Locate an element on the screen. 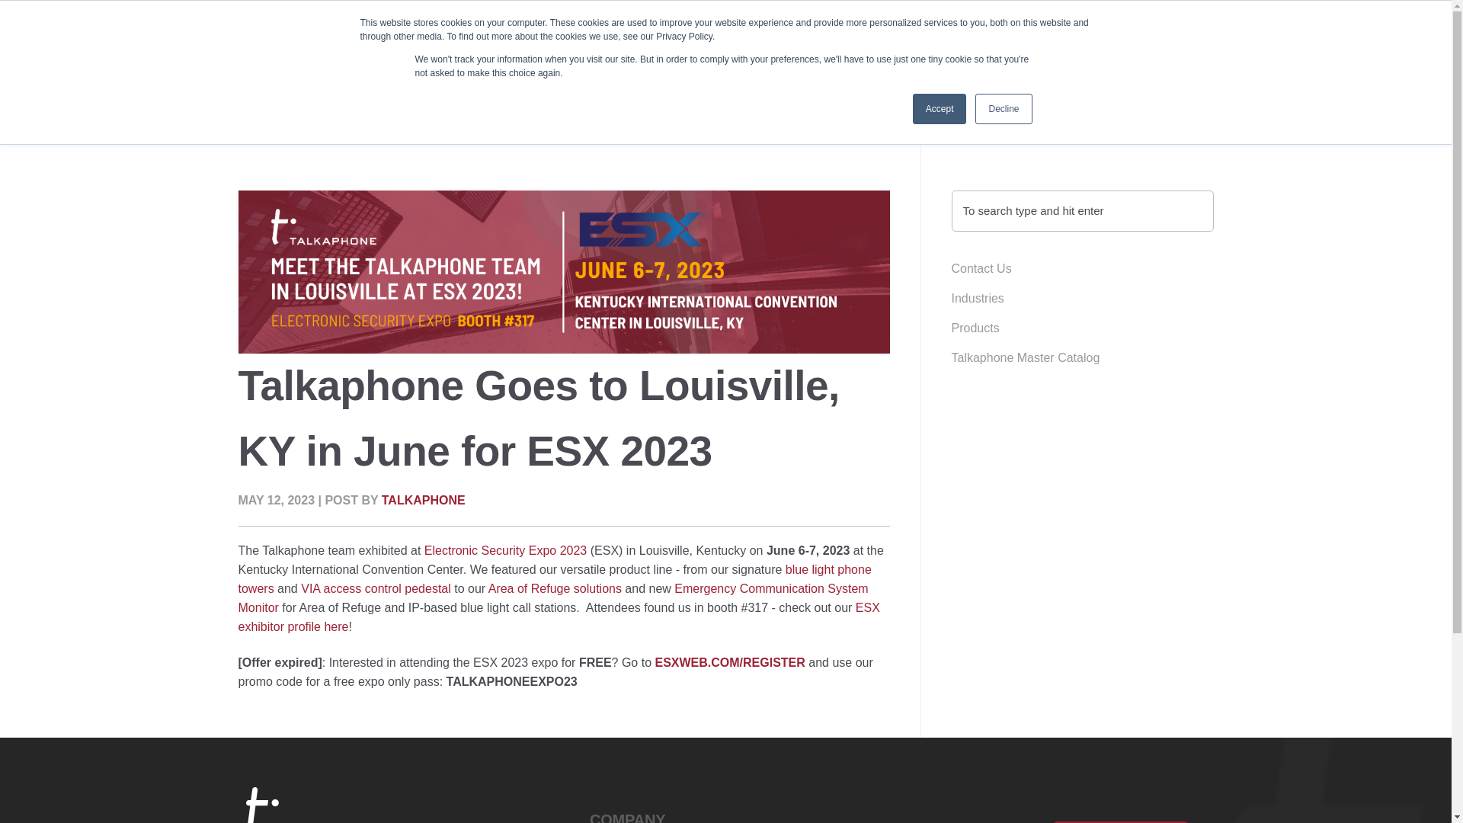  Talkaphone is located at coordinates (314, 805).